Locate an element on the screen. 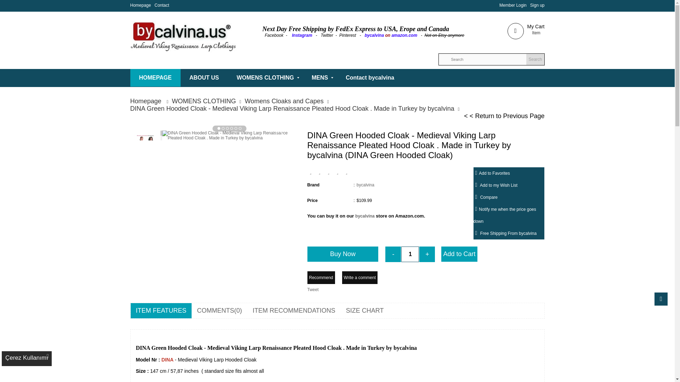 The height and width of the screenshot is (382, 680). bycalvina on amazon.com is located at coordinates (391, 35).